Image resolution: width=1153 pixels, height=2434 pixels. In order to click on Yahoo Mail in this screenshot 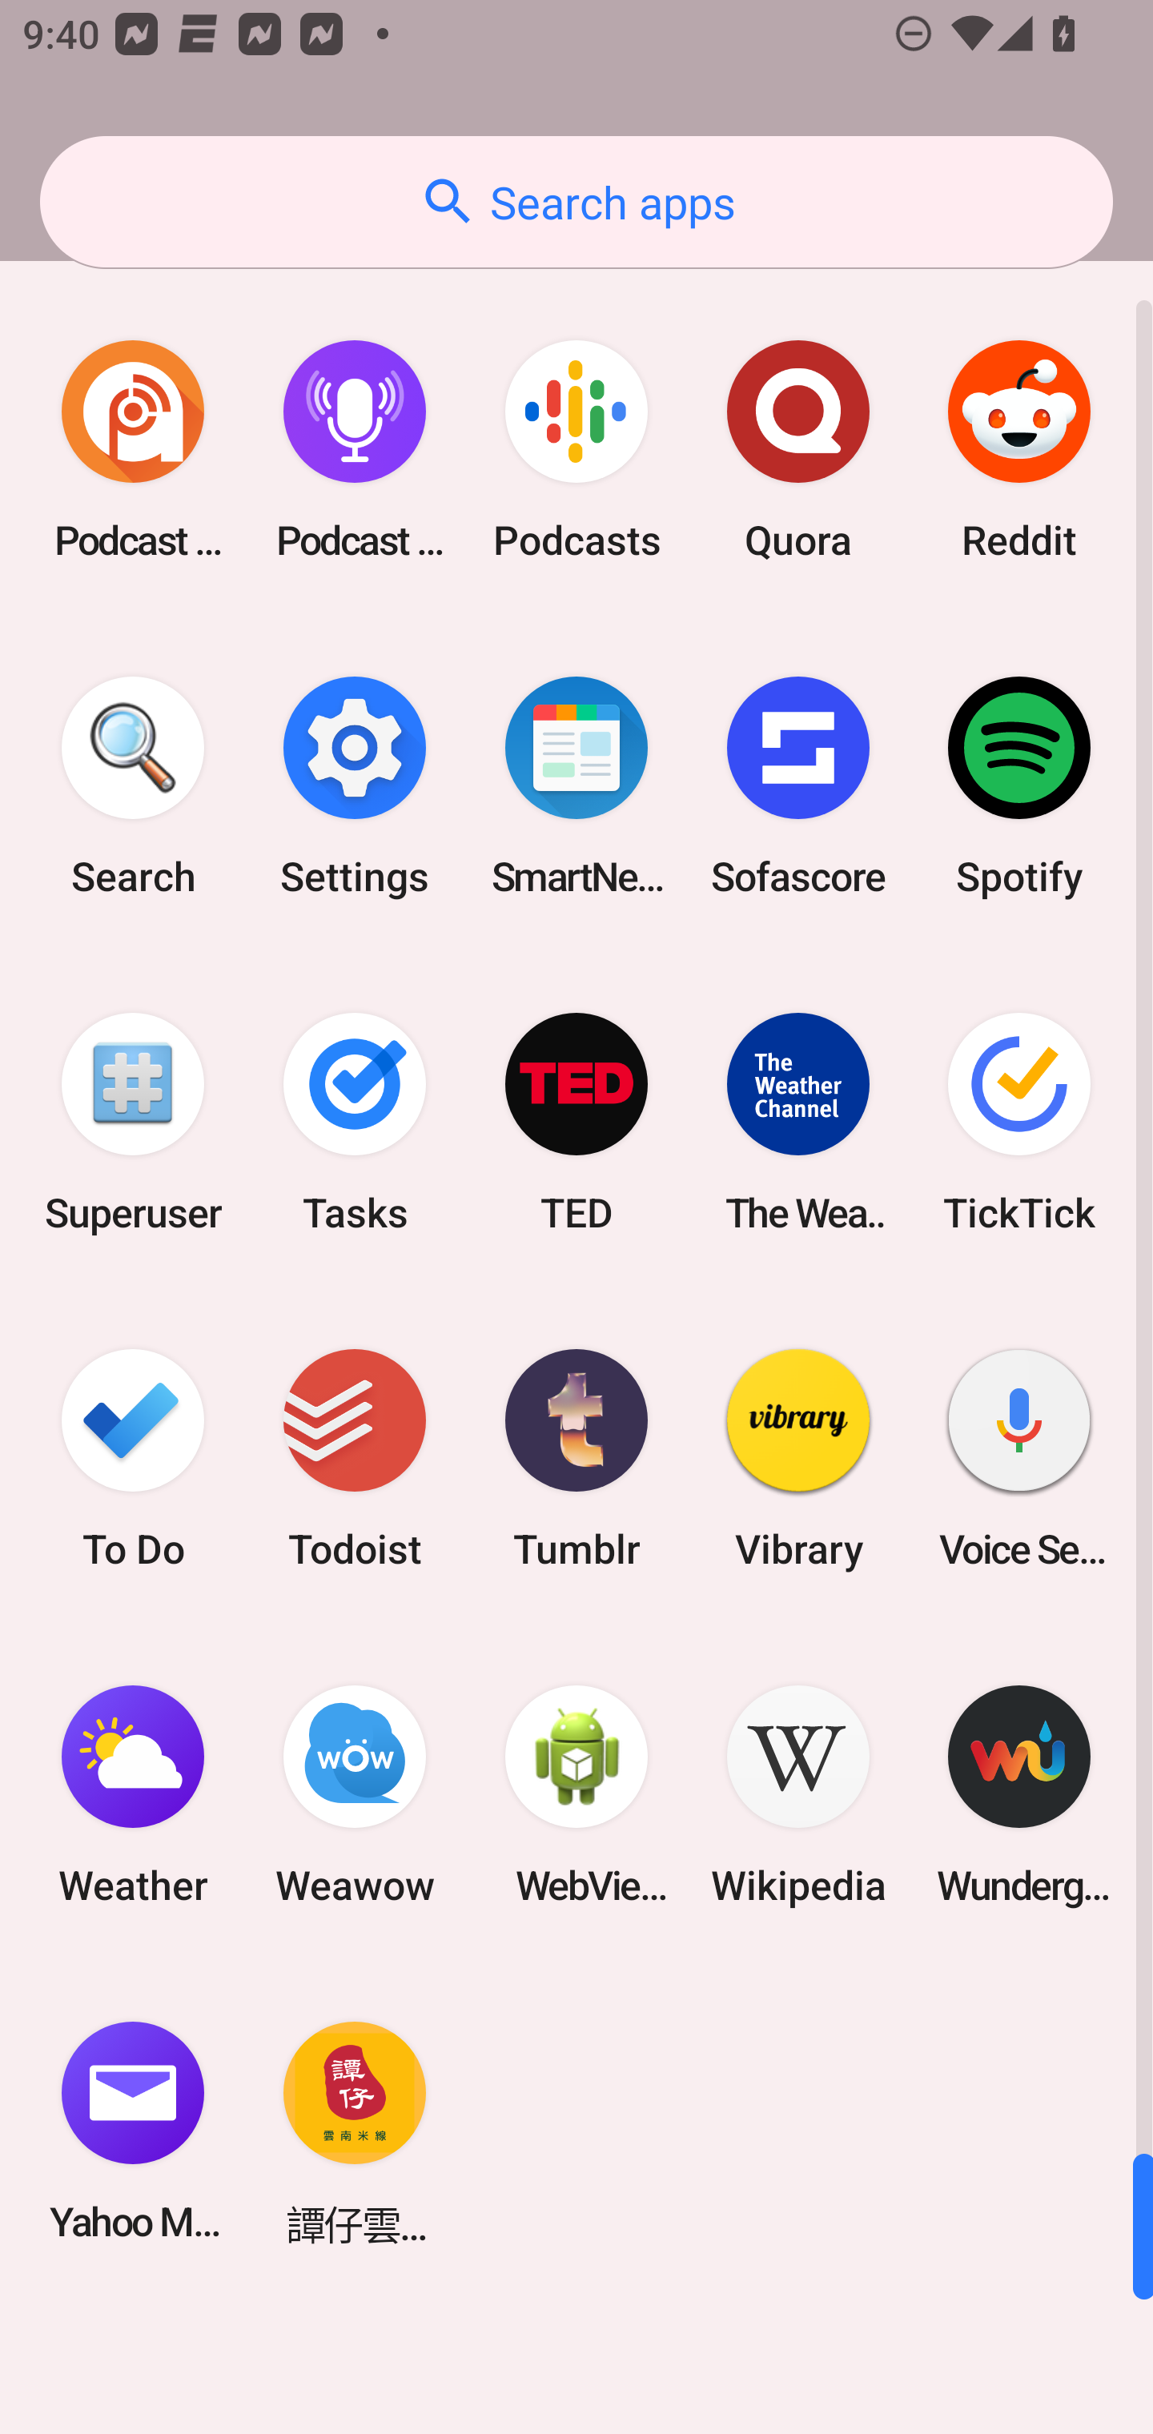, I will do `click(133, 2131)`.